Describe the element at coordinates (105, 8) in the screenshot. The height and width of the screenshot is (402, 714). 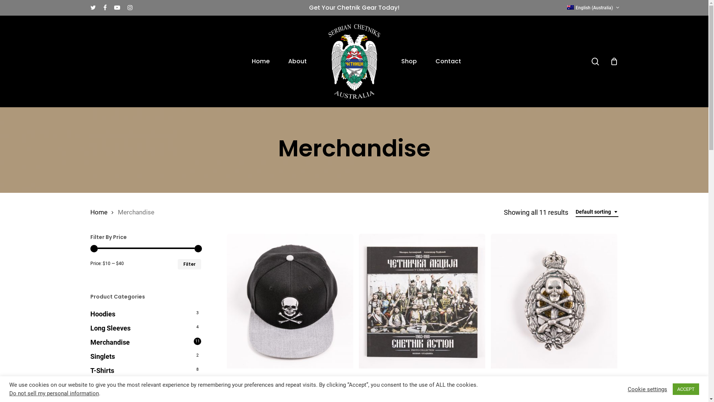
I see `facebook` at that location.